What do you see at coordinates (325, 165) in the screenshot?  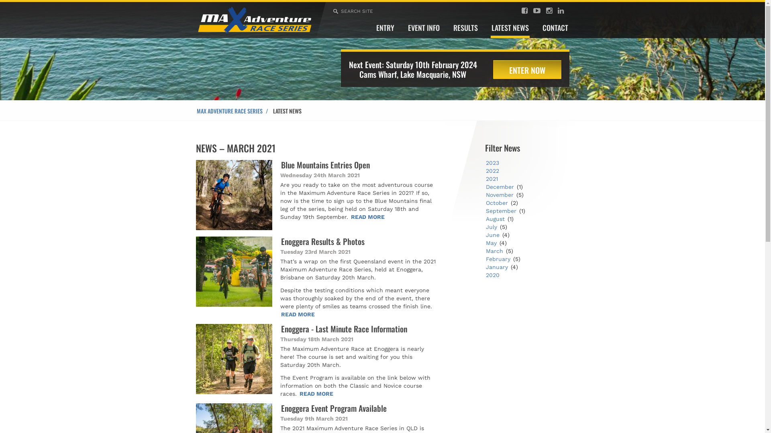 I see `Blue Mountains Entries Open` at bounding box center [325, 165].